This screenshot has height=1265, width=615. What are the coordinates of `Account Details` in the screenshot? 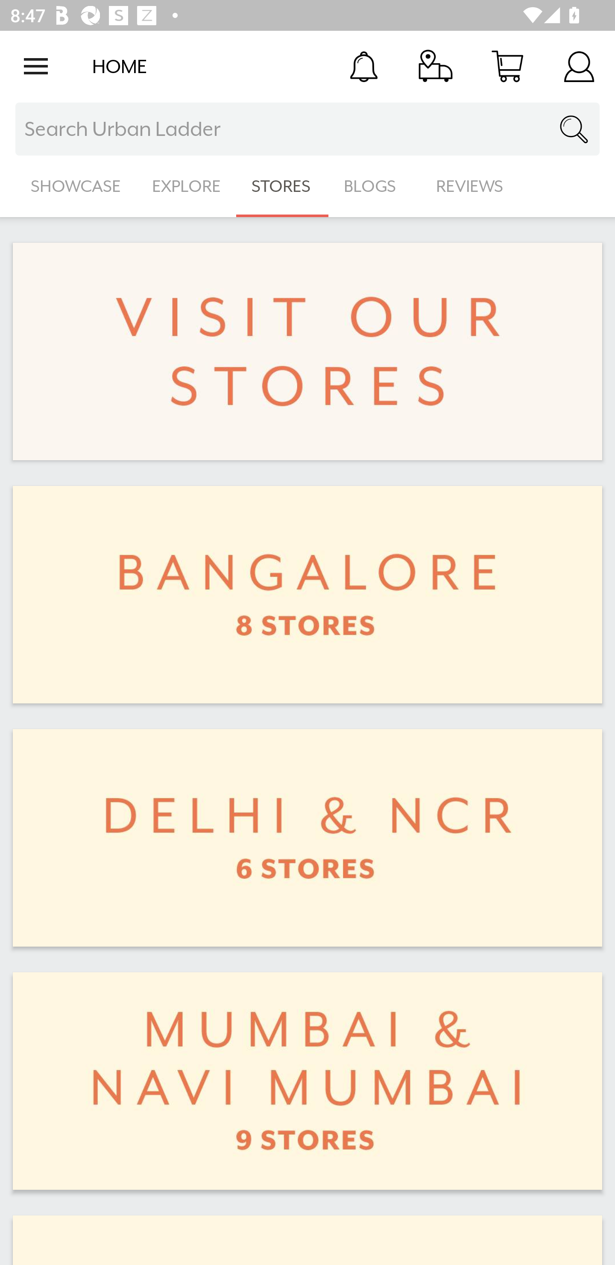 It's located at (579, 66).